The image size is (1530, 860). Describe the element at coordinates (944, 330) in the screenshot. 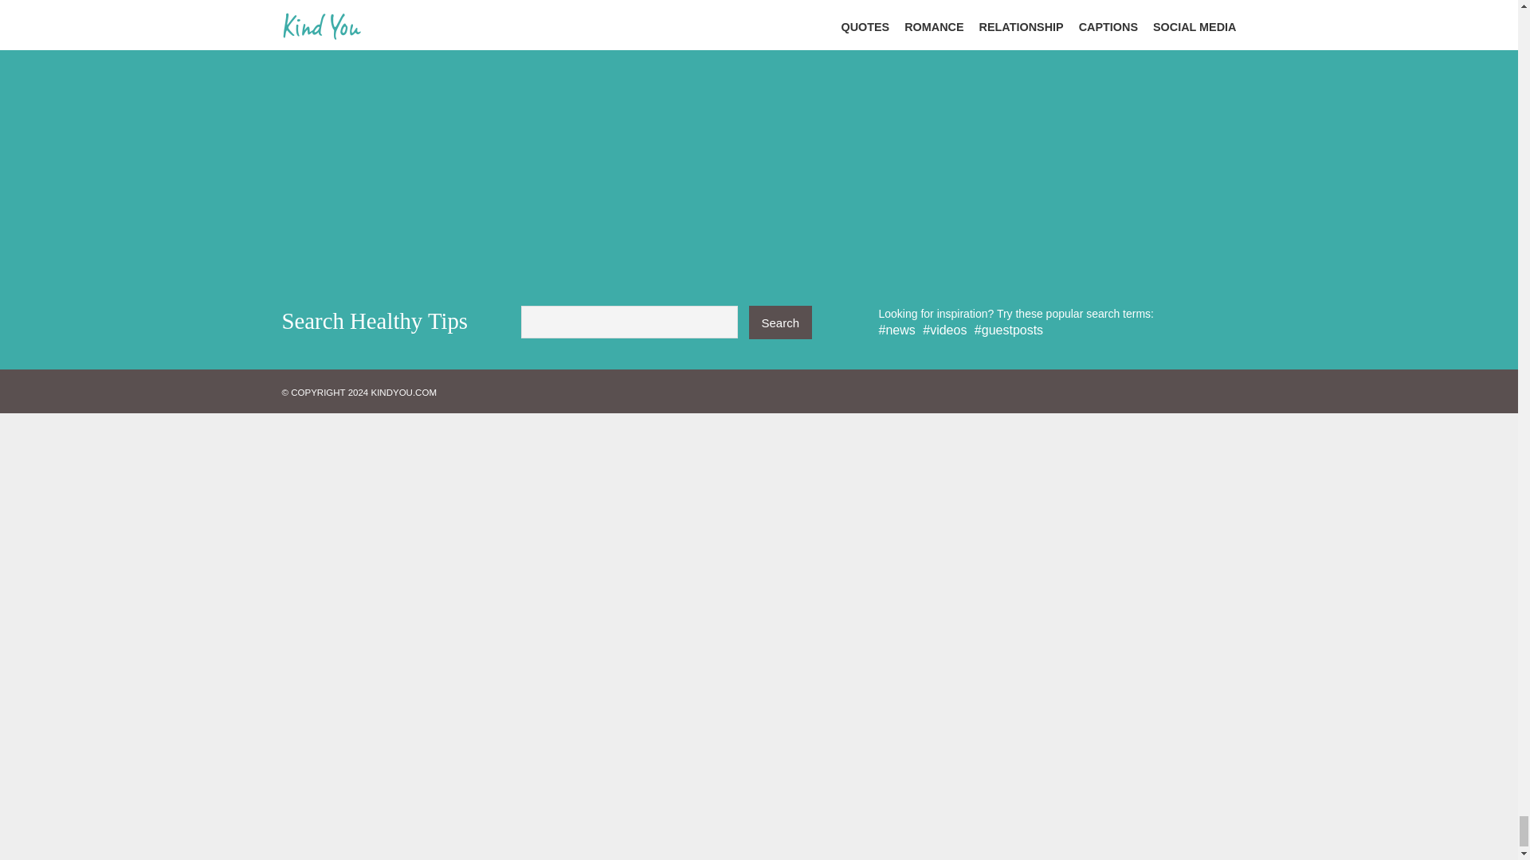

I see `videos` at that location.